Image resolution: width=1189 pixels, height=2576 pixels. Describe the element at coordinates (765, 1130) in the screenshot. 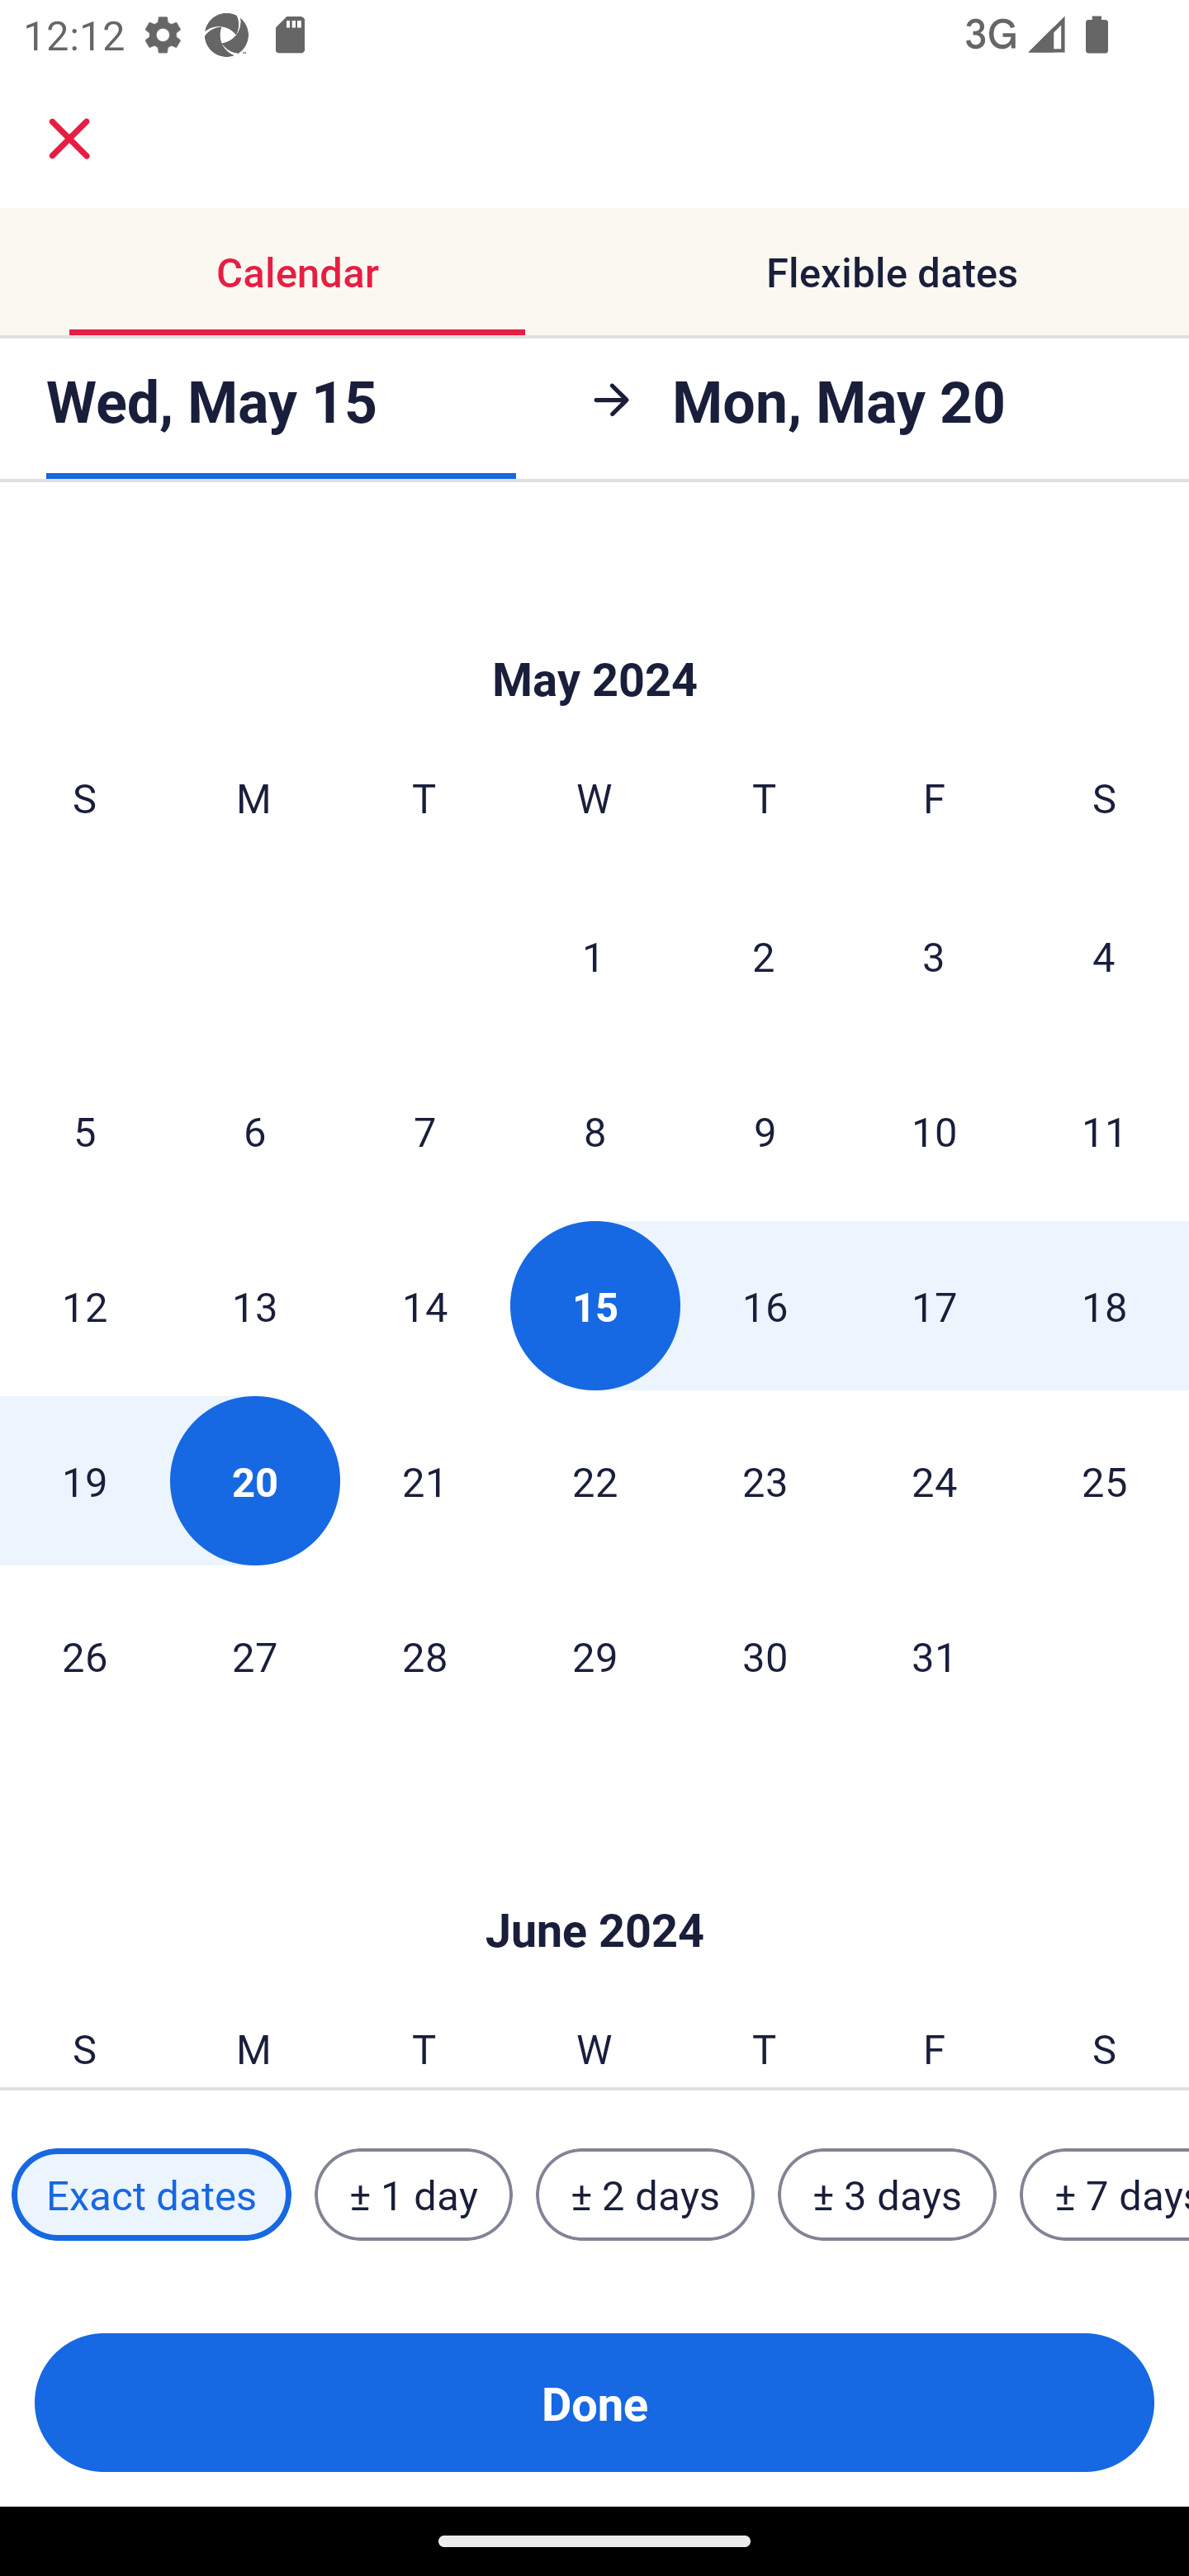

I see `9 Thursday, May 9, 2024` at that location.